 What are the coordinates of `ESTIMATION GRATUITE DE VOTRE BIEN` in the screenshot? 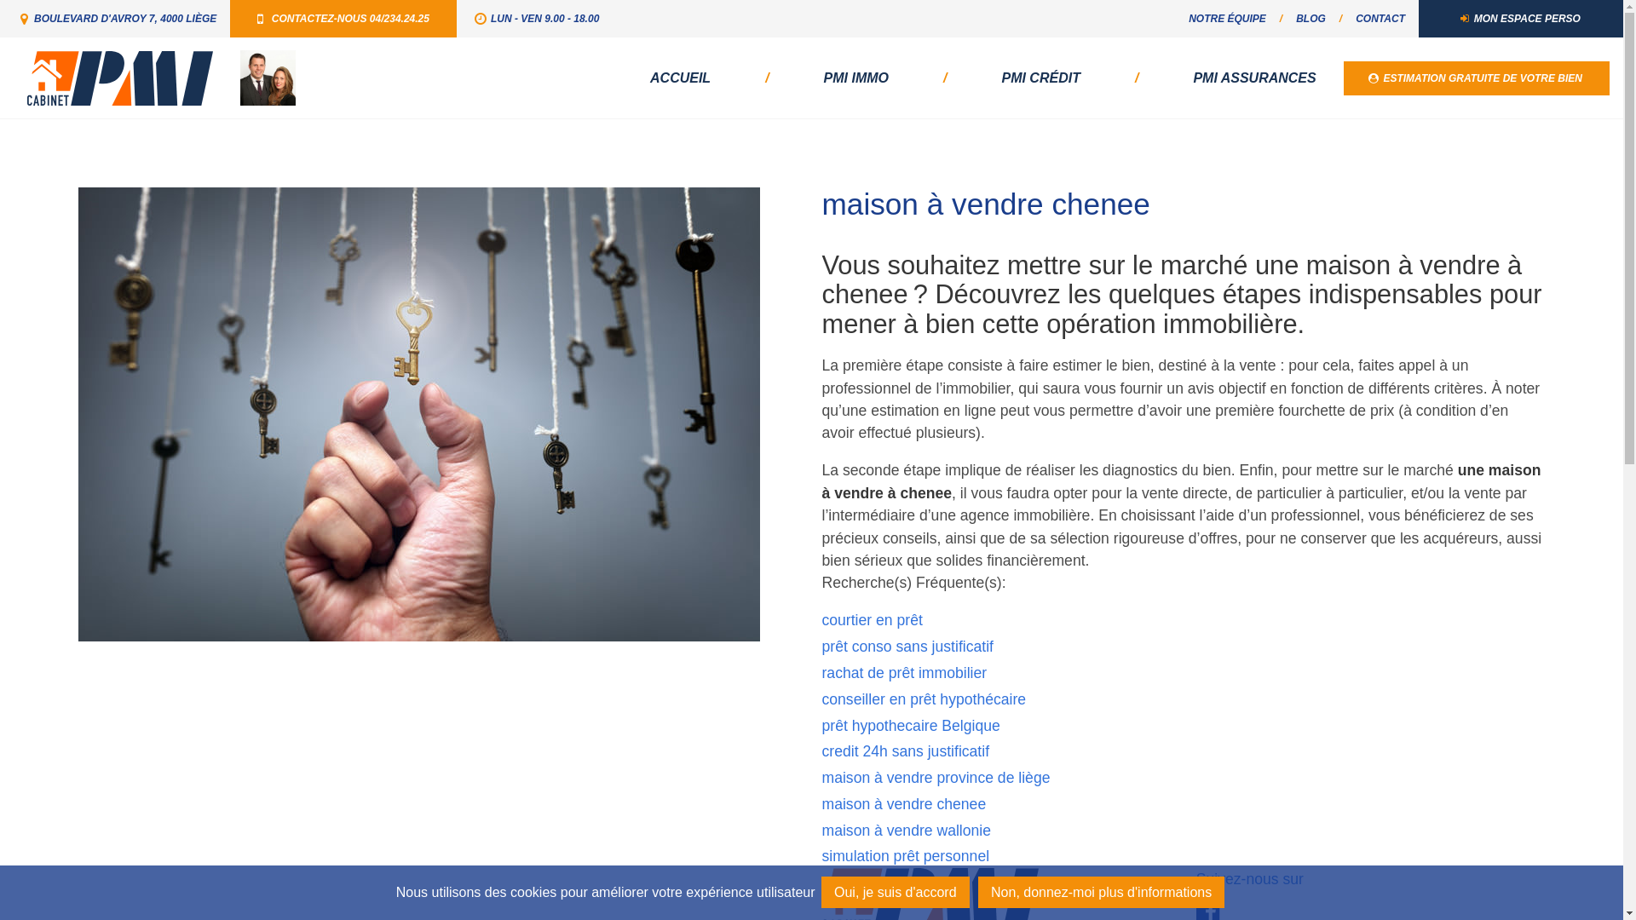 It's located at (1477, 78).